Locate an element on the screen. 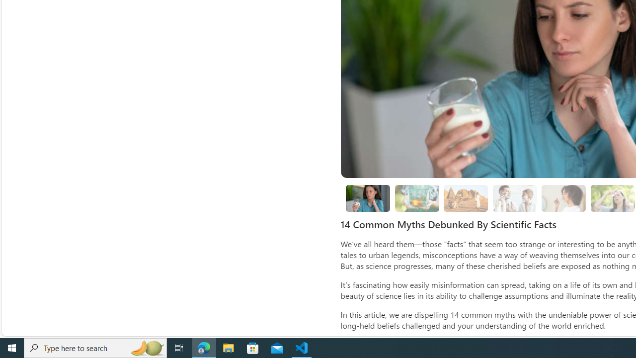 Image resolution: width=636 pixels, height=358 pixels. 14 Common Myths Debunked By Scientific Facts is located at coordinates (368, 198).